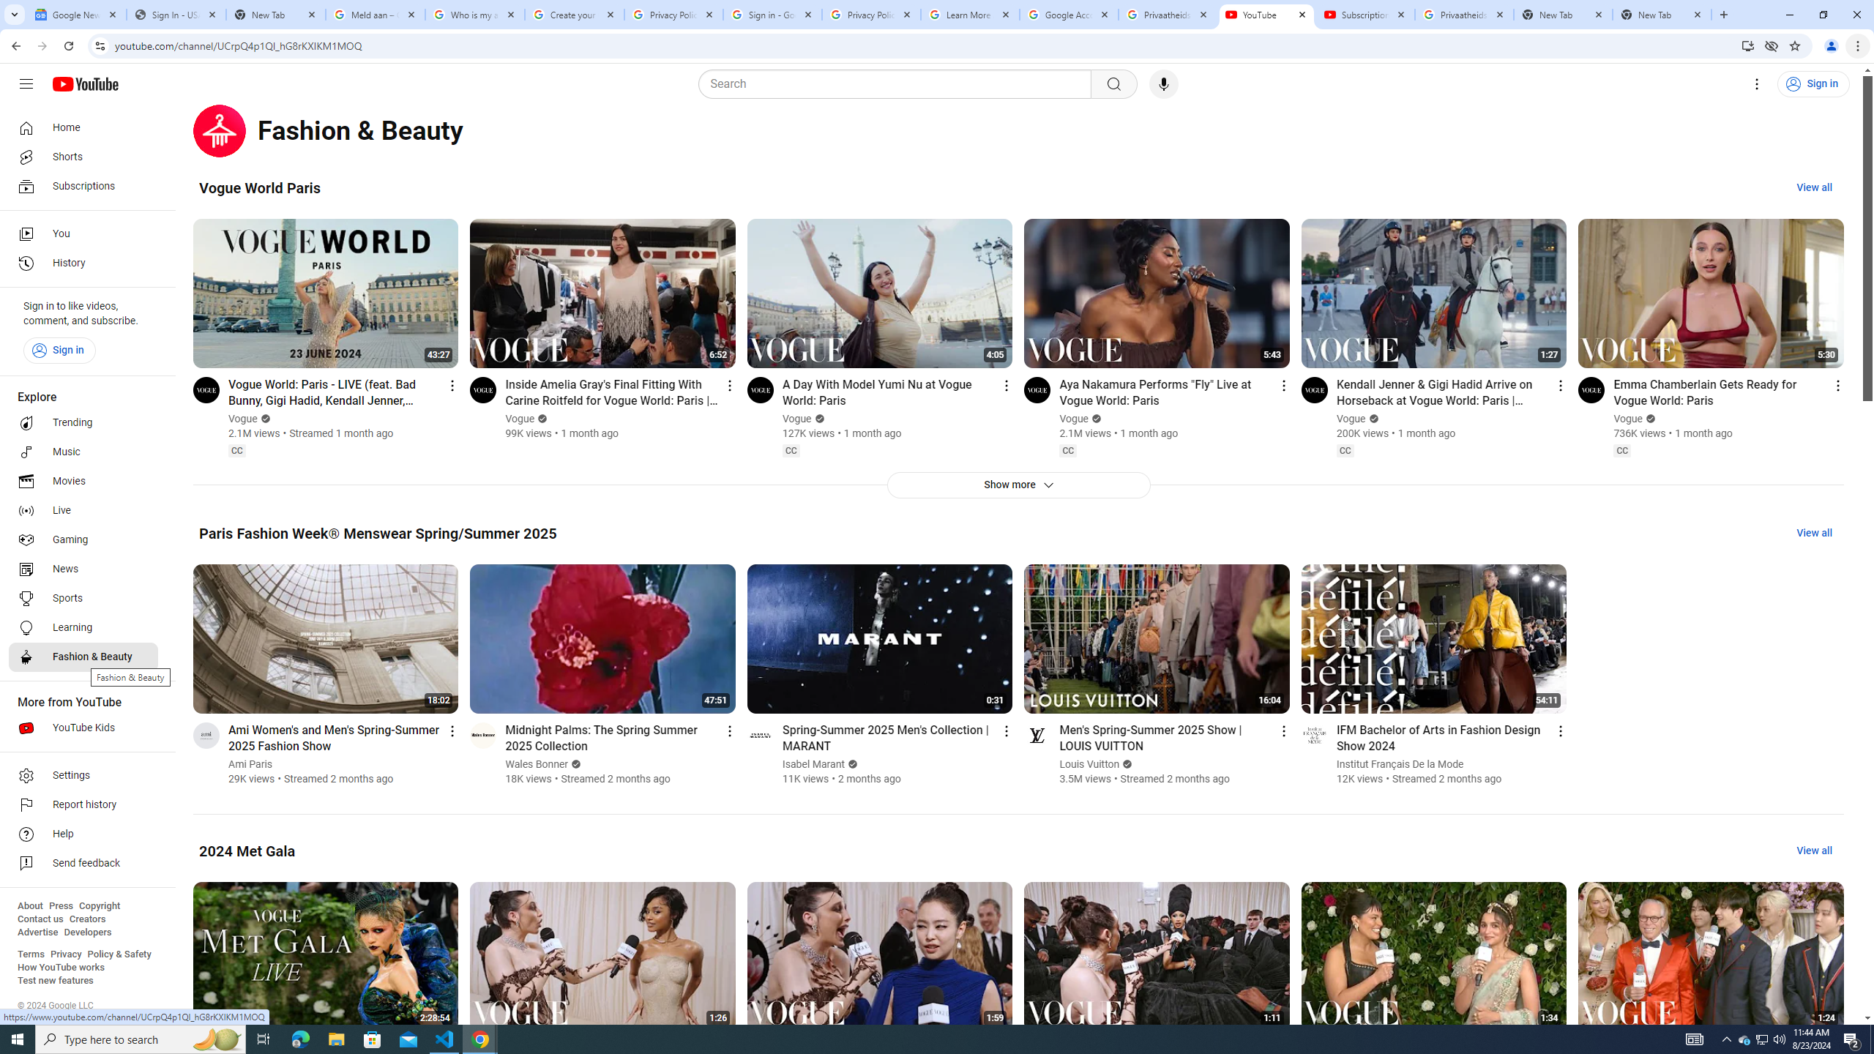  I want to click on Who is my administrator? - Google Account Help, so click(474, 15).